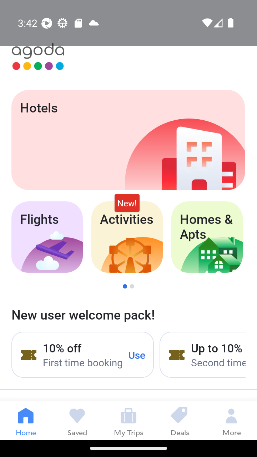 The width and height of the screenshot is (257, 457). What do you see at coordinates (127, 237) in the screenshot?
I see `Activities` at bounding box center [127, 237].